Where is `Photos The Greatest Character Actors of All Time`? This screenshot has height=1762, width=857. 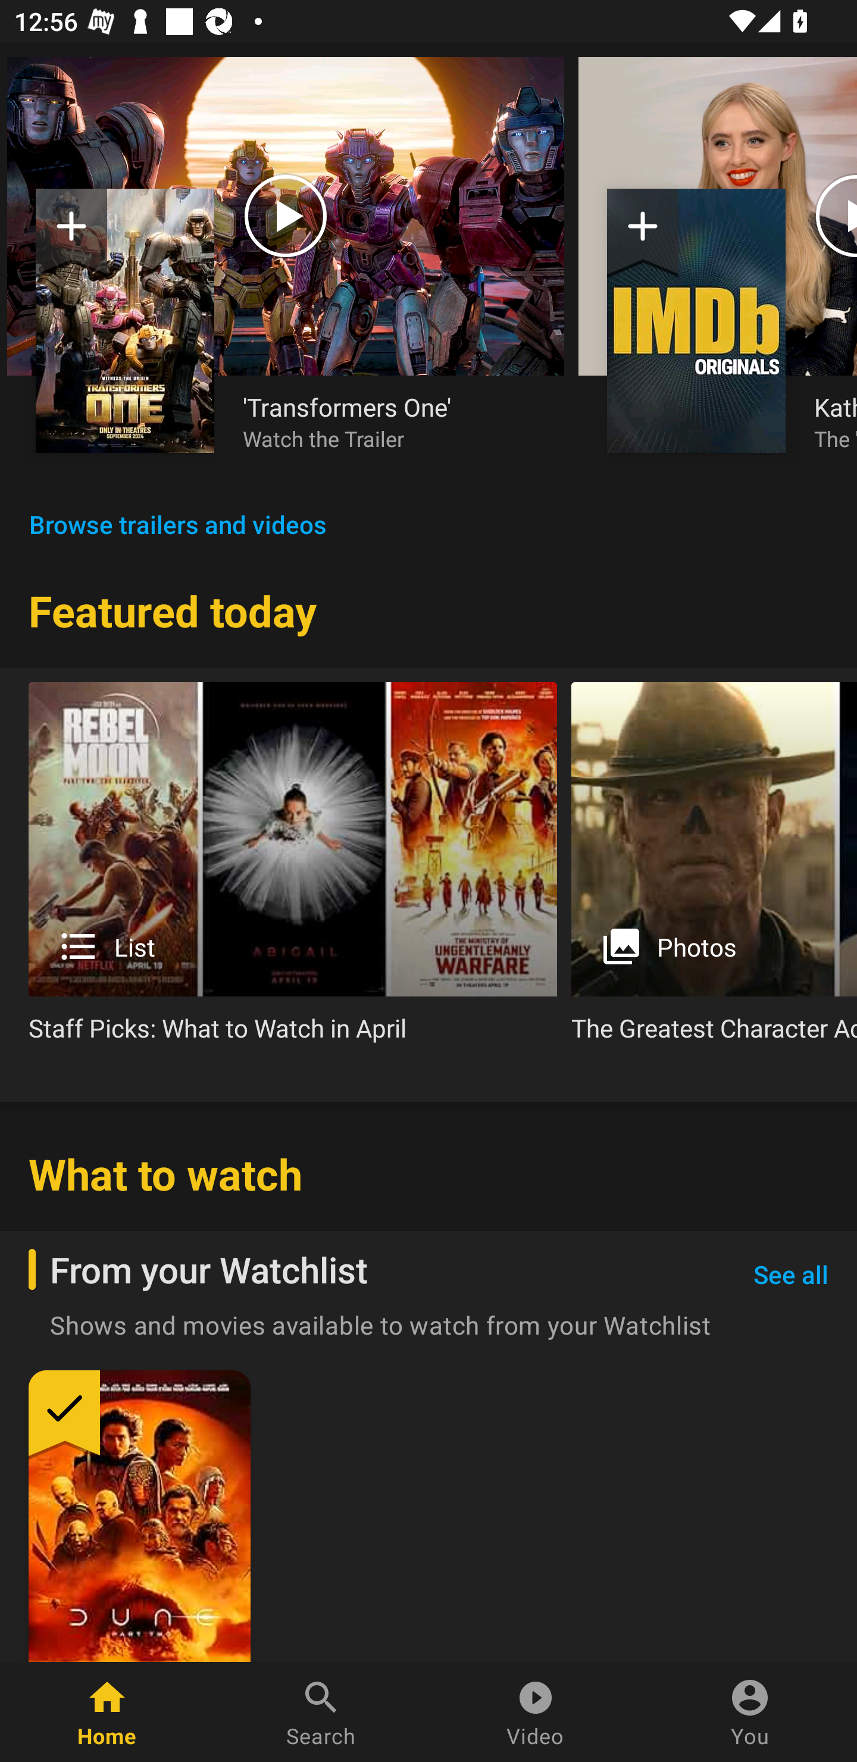 Photos The Greatest Character Actors of All Time is located at coordinates (714, 870).